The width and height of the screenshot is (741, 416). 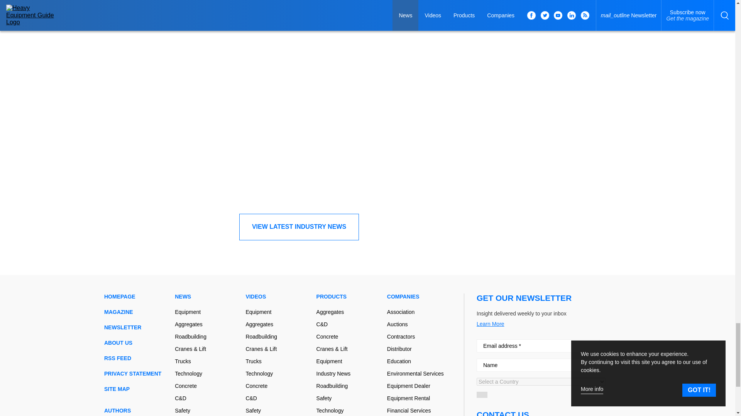 I want to click on SITE MAP, so click(x=137, y=389).